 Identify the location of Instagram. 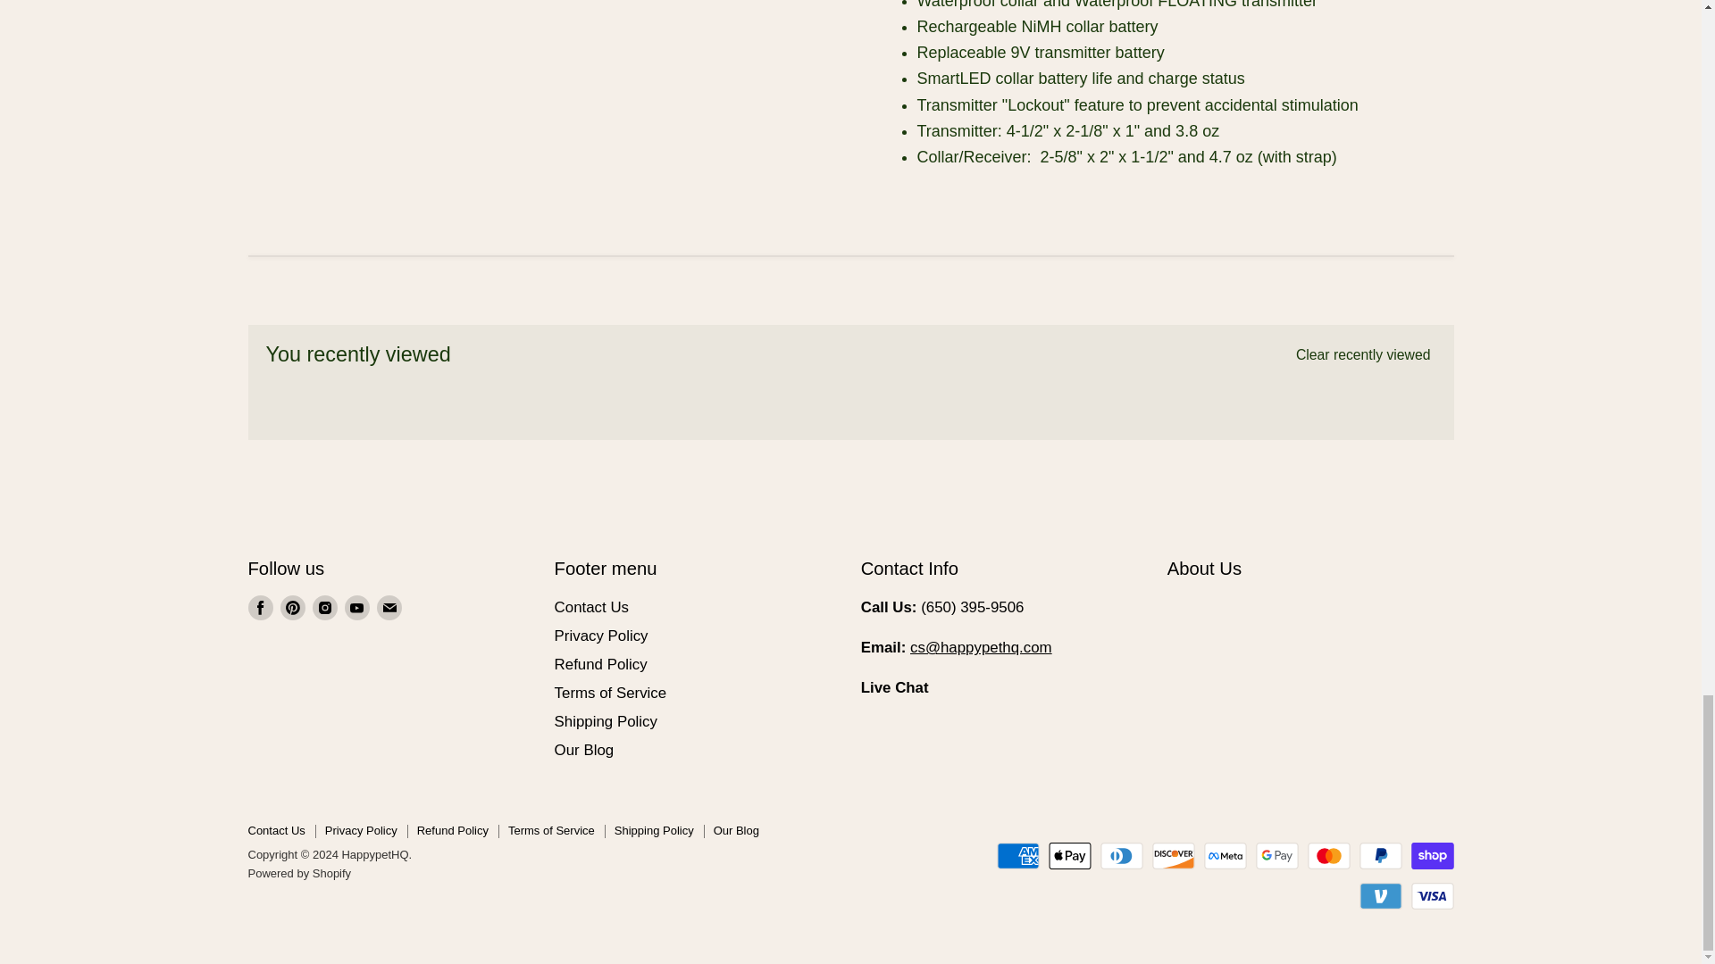
(325, 608).